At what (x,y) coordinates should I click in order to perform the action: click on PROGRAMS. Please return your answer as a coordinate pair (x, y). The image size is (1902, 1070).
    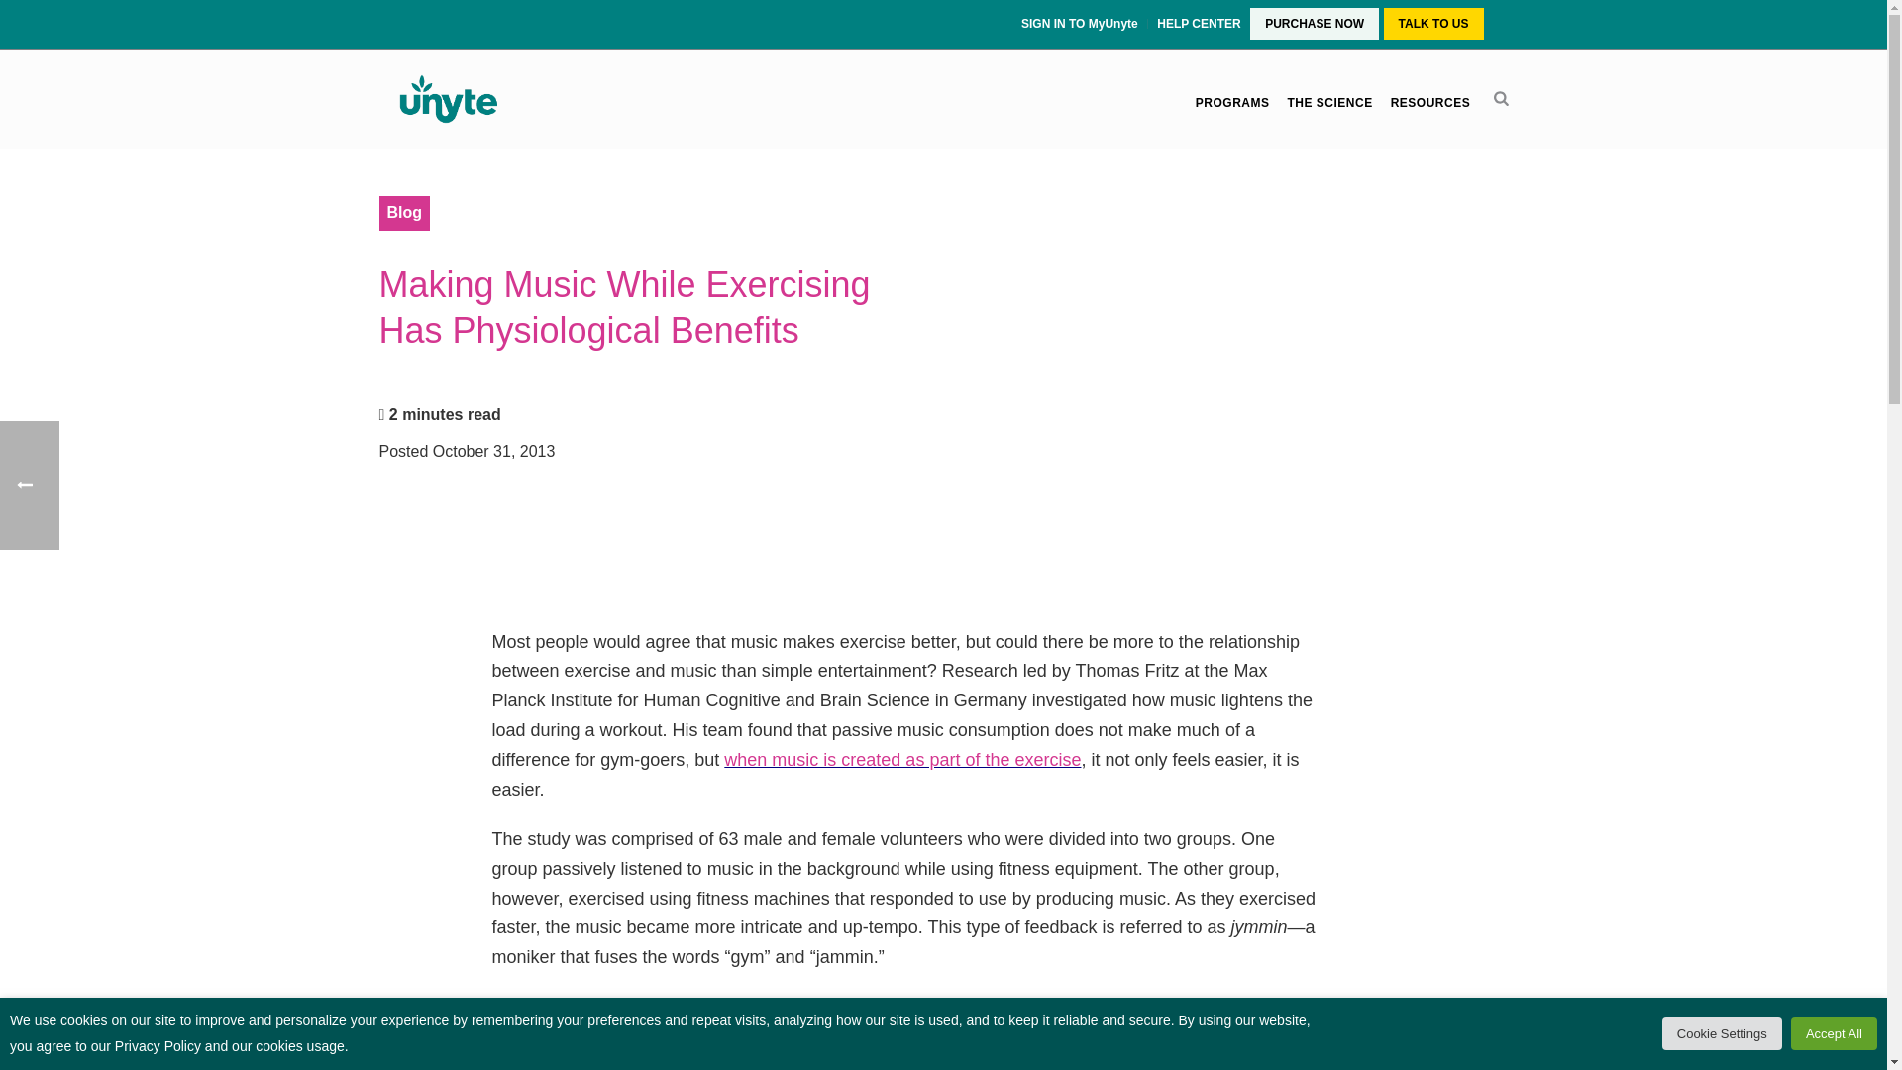
    Looking at the image, I should click on (1232, 103).